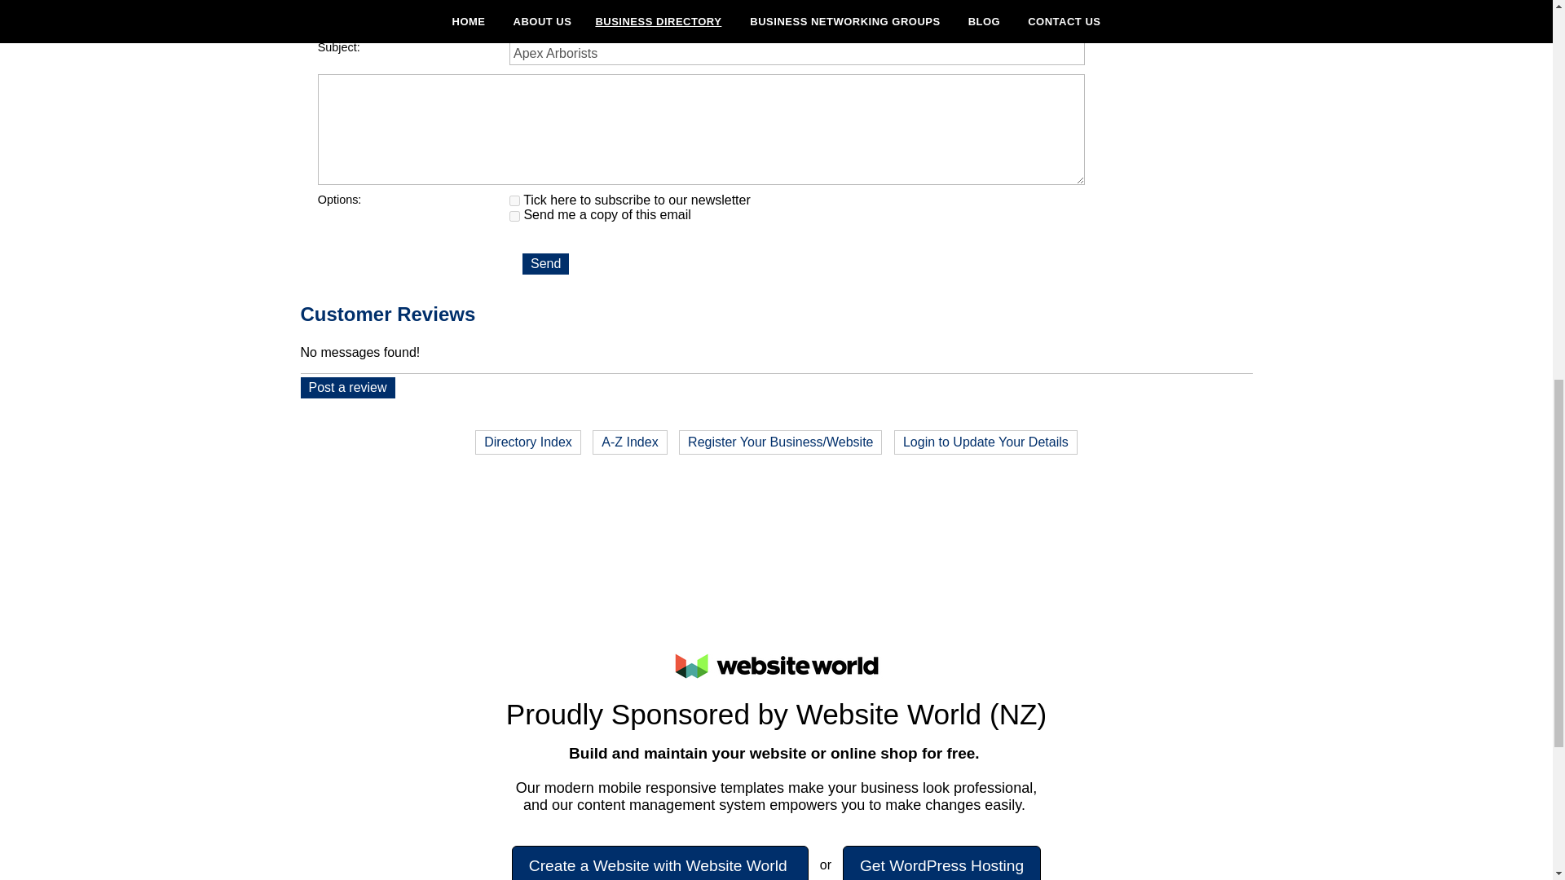 Image resolution: width=1565 pixels, height=880 pixels. I want to click on 1, so click(514, 217).